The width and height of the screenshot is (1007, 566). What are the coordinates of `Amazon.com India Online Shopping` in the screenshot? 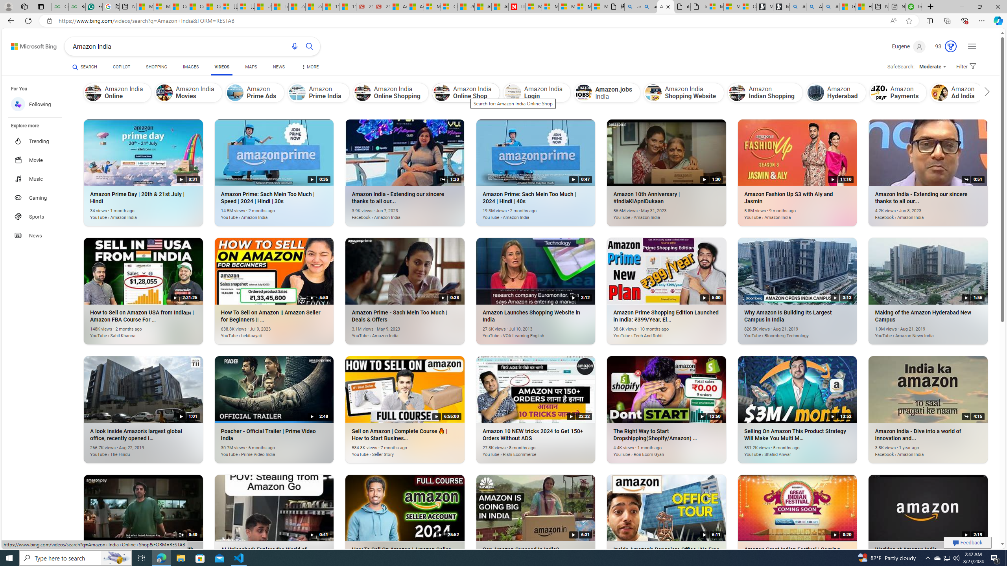 It's located at (995, 92).